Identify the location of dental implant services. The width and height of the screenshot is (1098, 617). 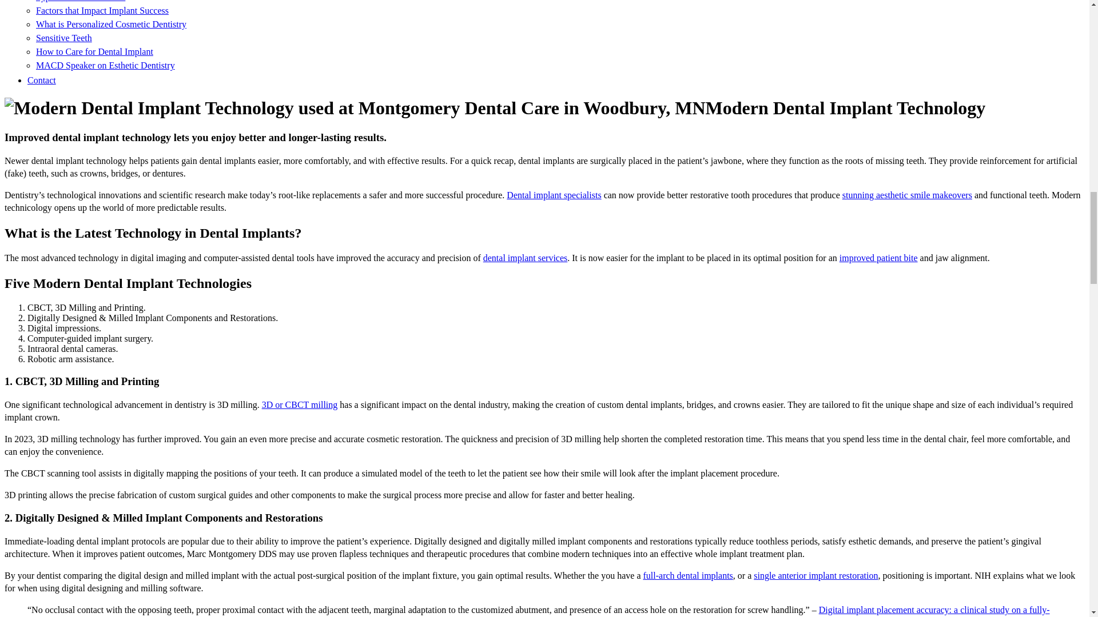
(525, 258).